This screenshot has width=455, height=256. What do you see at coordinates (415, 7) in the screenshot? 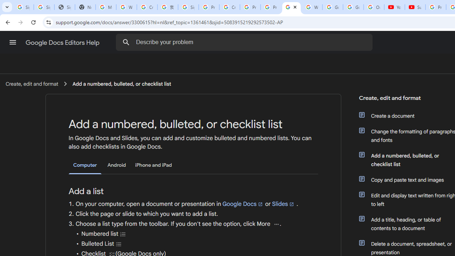
I see `Subscriptions - YouTube` at bounding box center [415, 7].